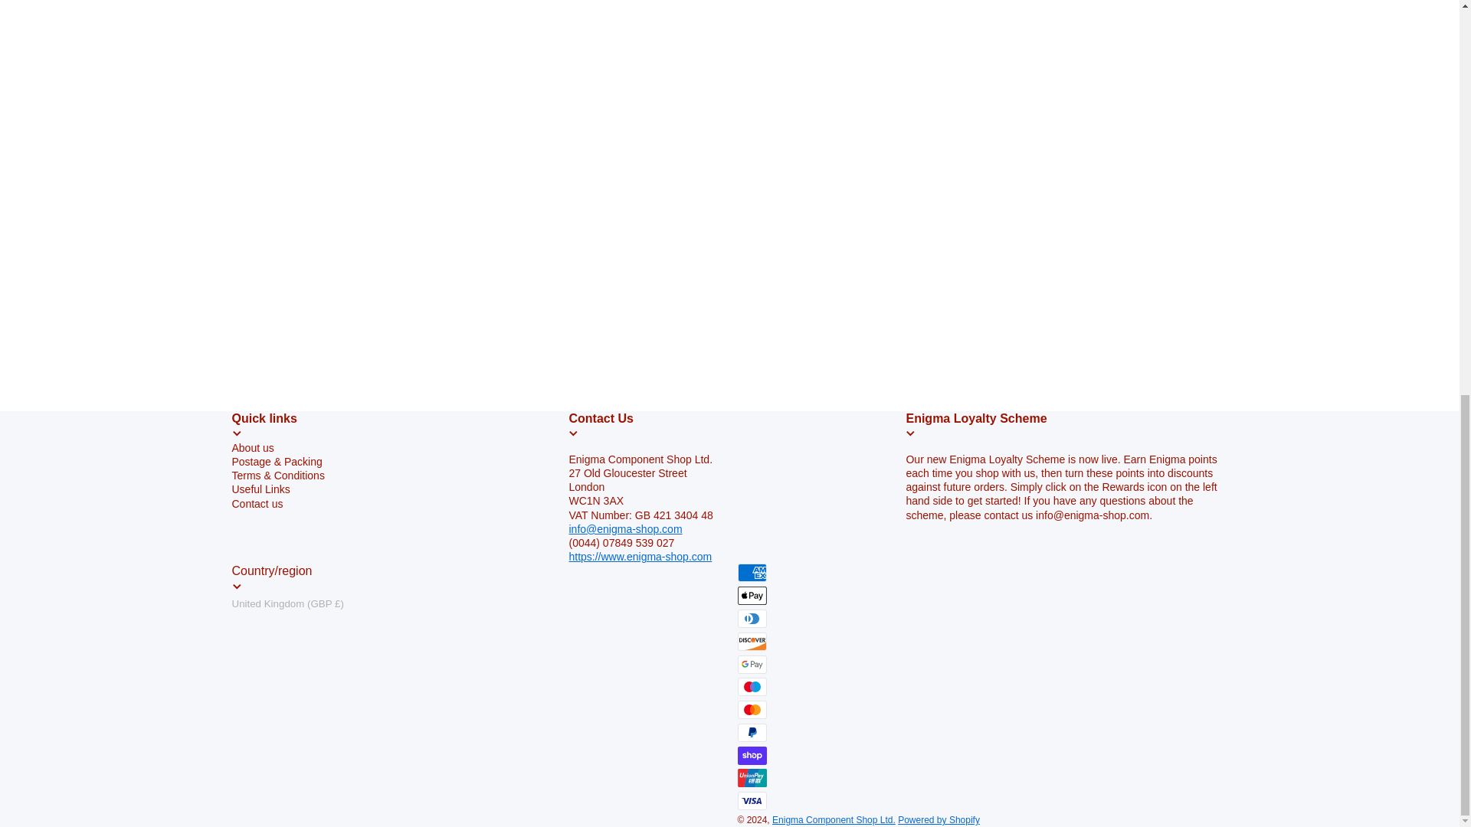 This screenshot has height=827, width=1471. I want to click on Diners Club, so click(751, 618).